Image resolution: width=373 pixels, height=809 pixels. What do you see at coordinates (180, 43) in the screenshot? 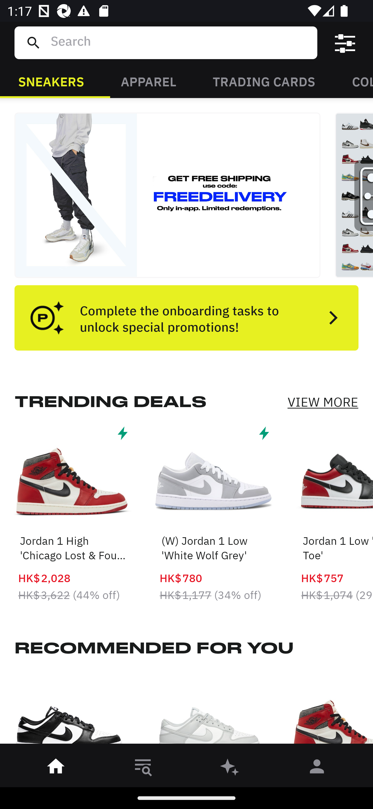
I see `Search` at bounding box center [180, 43].